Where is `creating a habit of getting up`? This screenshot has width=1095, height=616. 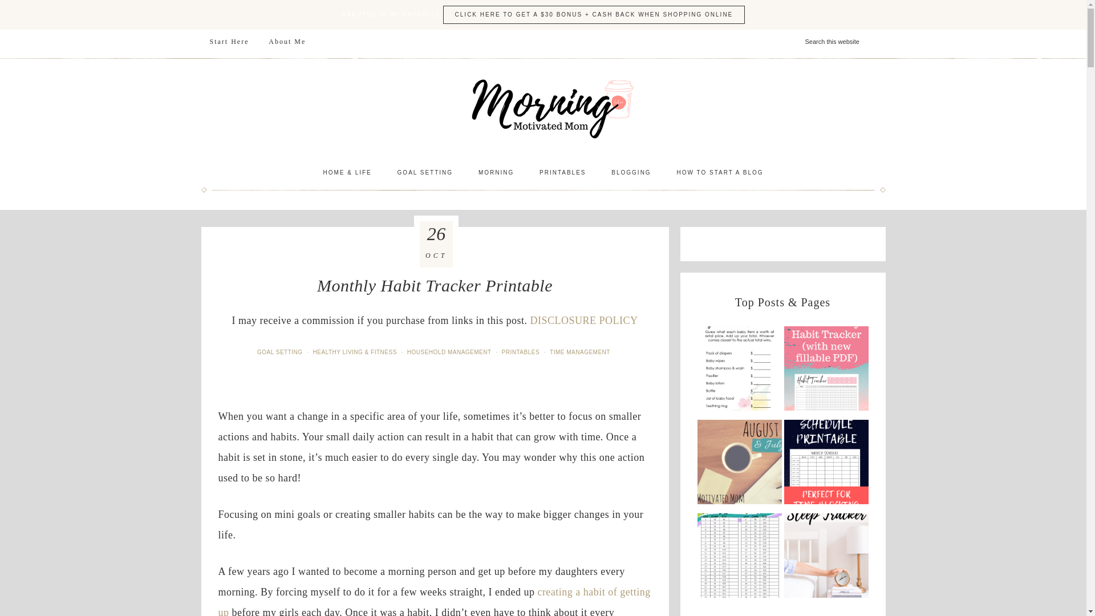 creating a habit of getting up is located at coordinates (434, 601).